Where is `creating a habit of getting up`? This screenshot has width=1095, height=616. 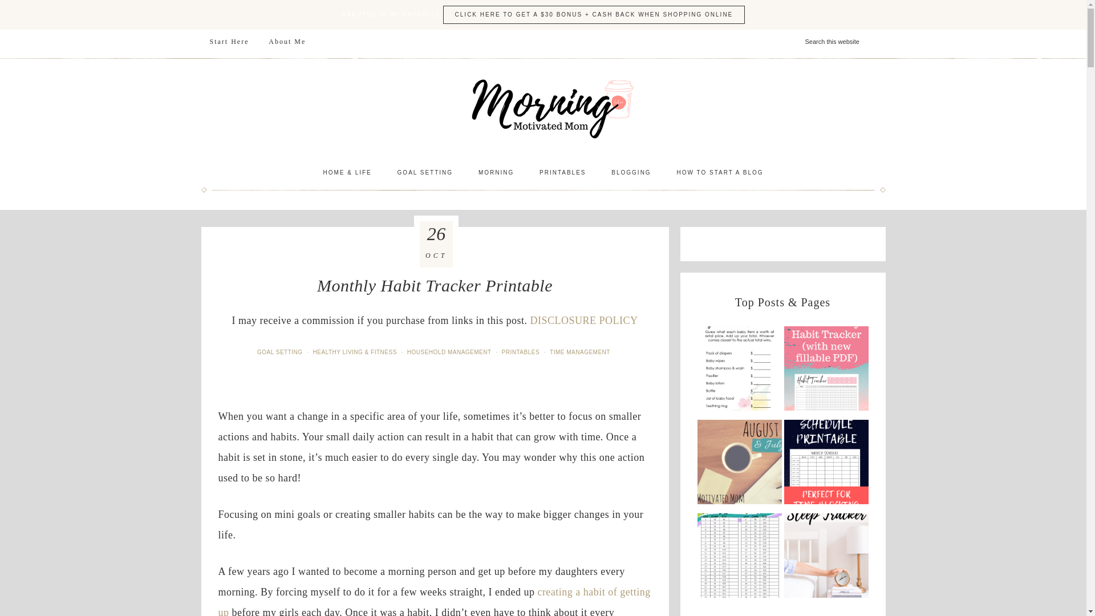 creating a habit of getting up is located at coordinates (434, 601).